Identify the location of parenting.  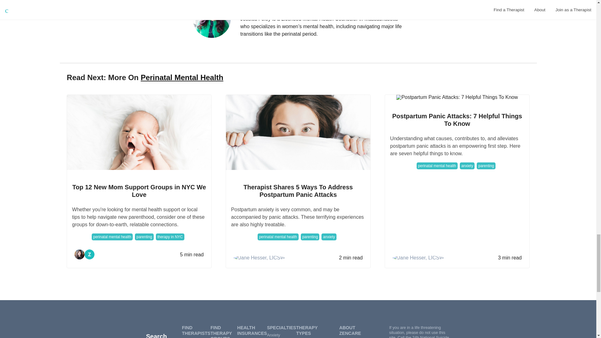
(310, 237).